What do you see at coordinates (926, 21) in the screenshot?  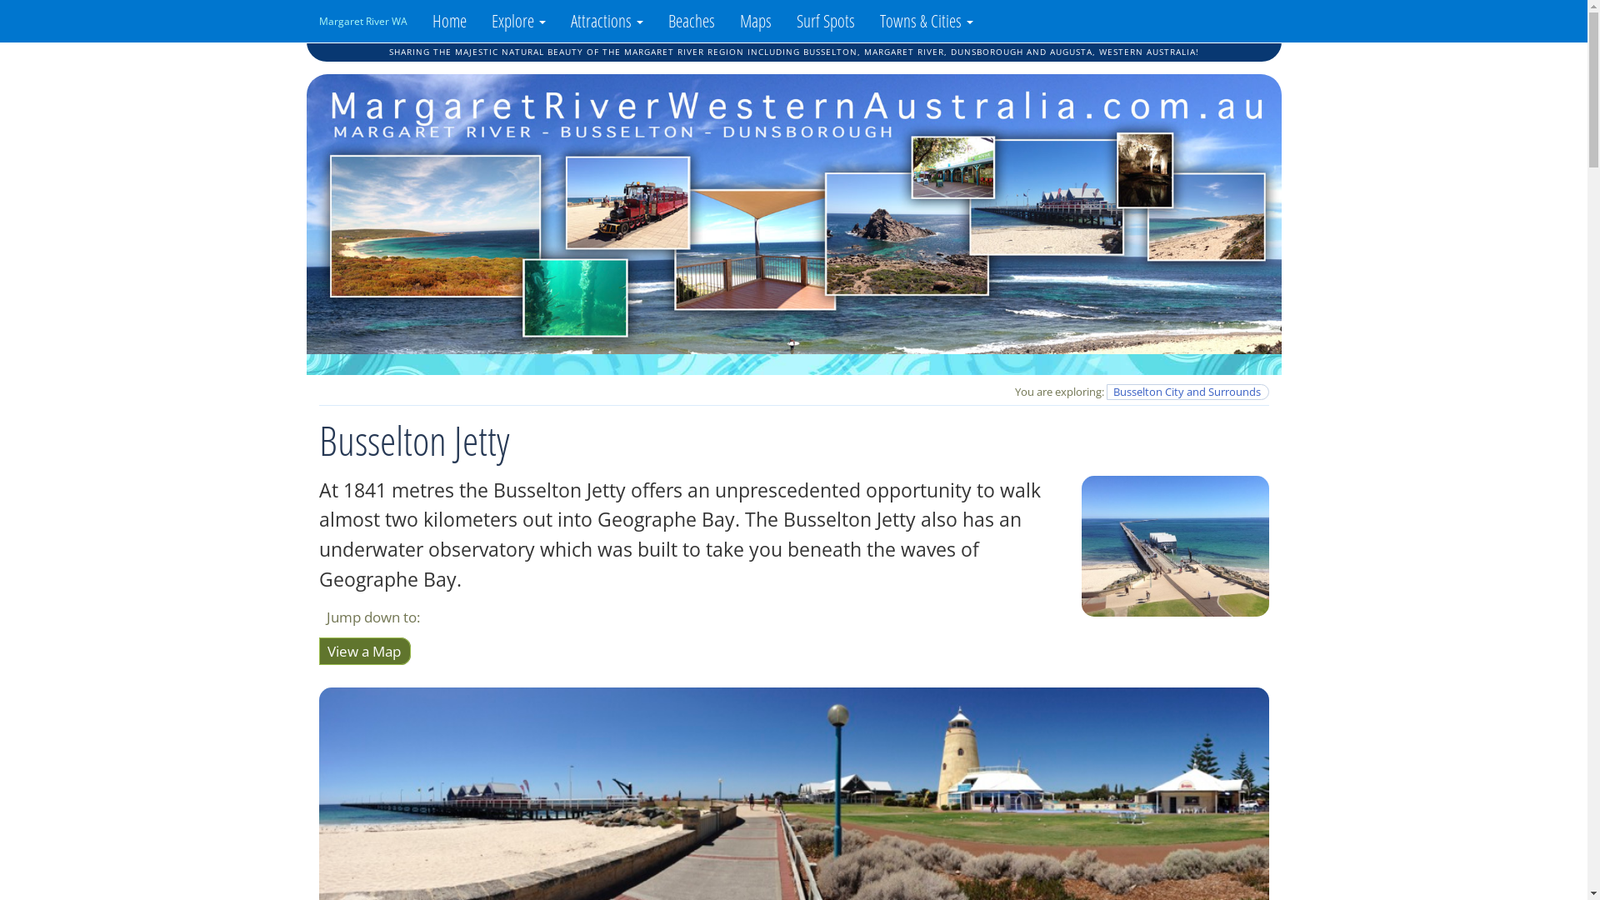 I see `Towns & Cities` at bounding box center [926, 21].